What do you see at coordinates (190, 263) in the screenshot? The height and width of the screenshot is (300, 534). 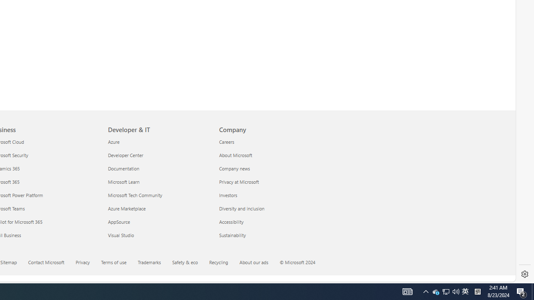 I see `Safety & eco` at bounding box center [190, 263].